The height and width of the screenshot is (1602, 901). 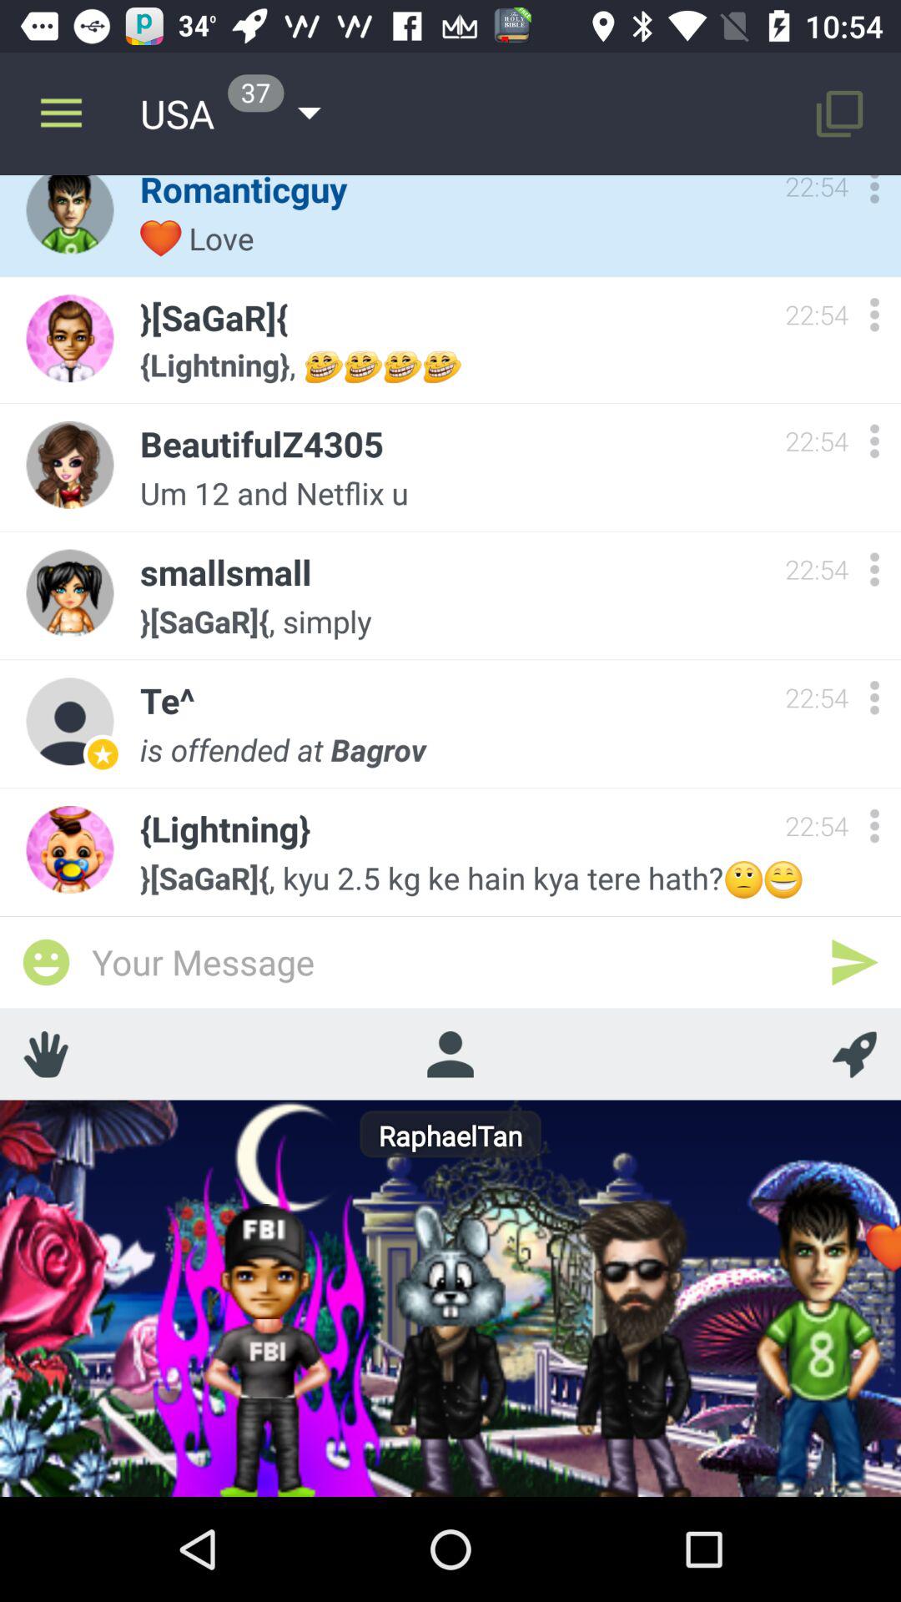 I want to click on see more details for te^, so click(x=874, y=698).